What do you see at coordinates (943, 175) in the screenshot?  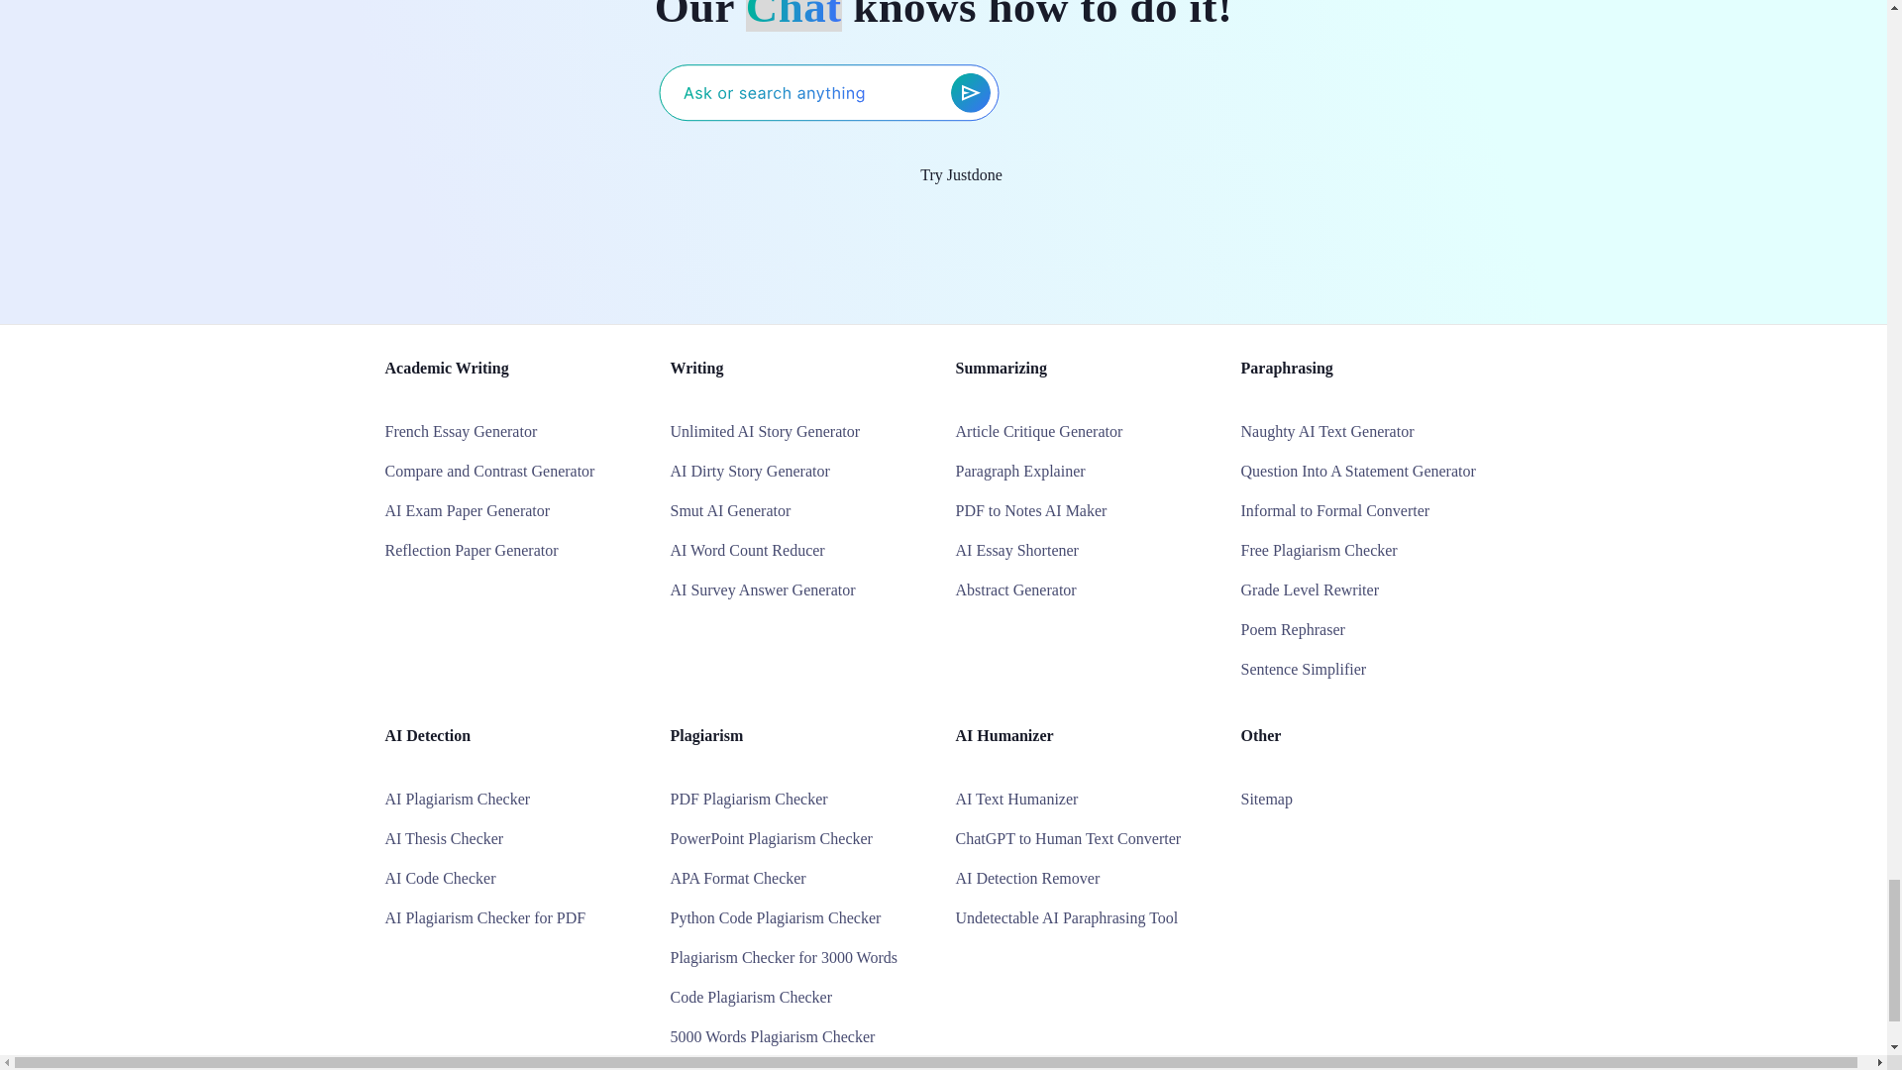 I see `Try Justdone` at bounding box center [943, 175].